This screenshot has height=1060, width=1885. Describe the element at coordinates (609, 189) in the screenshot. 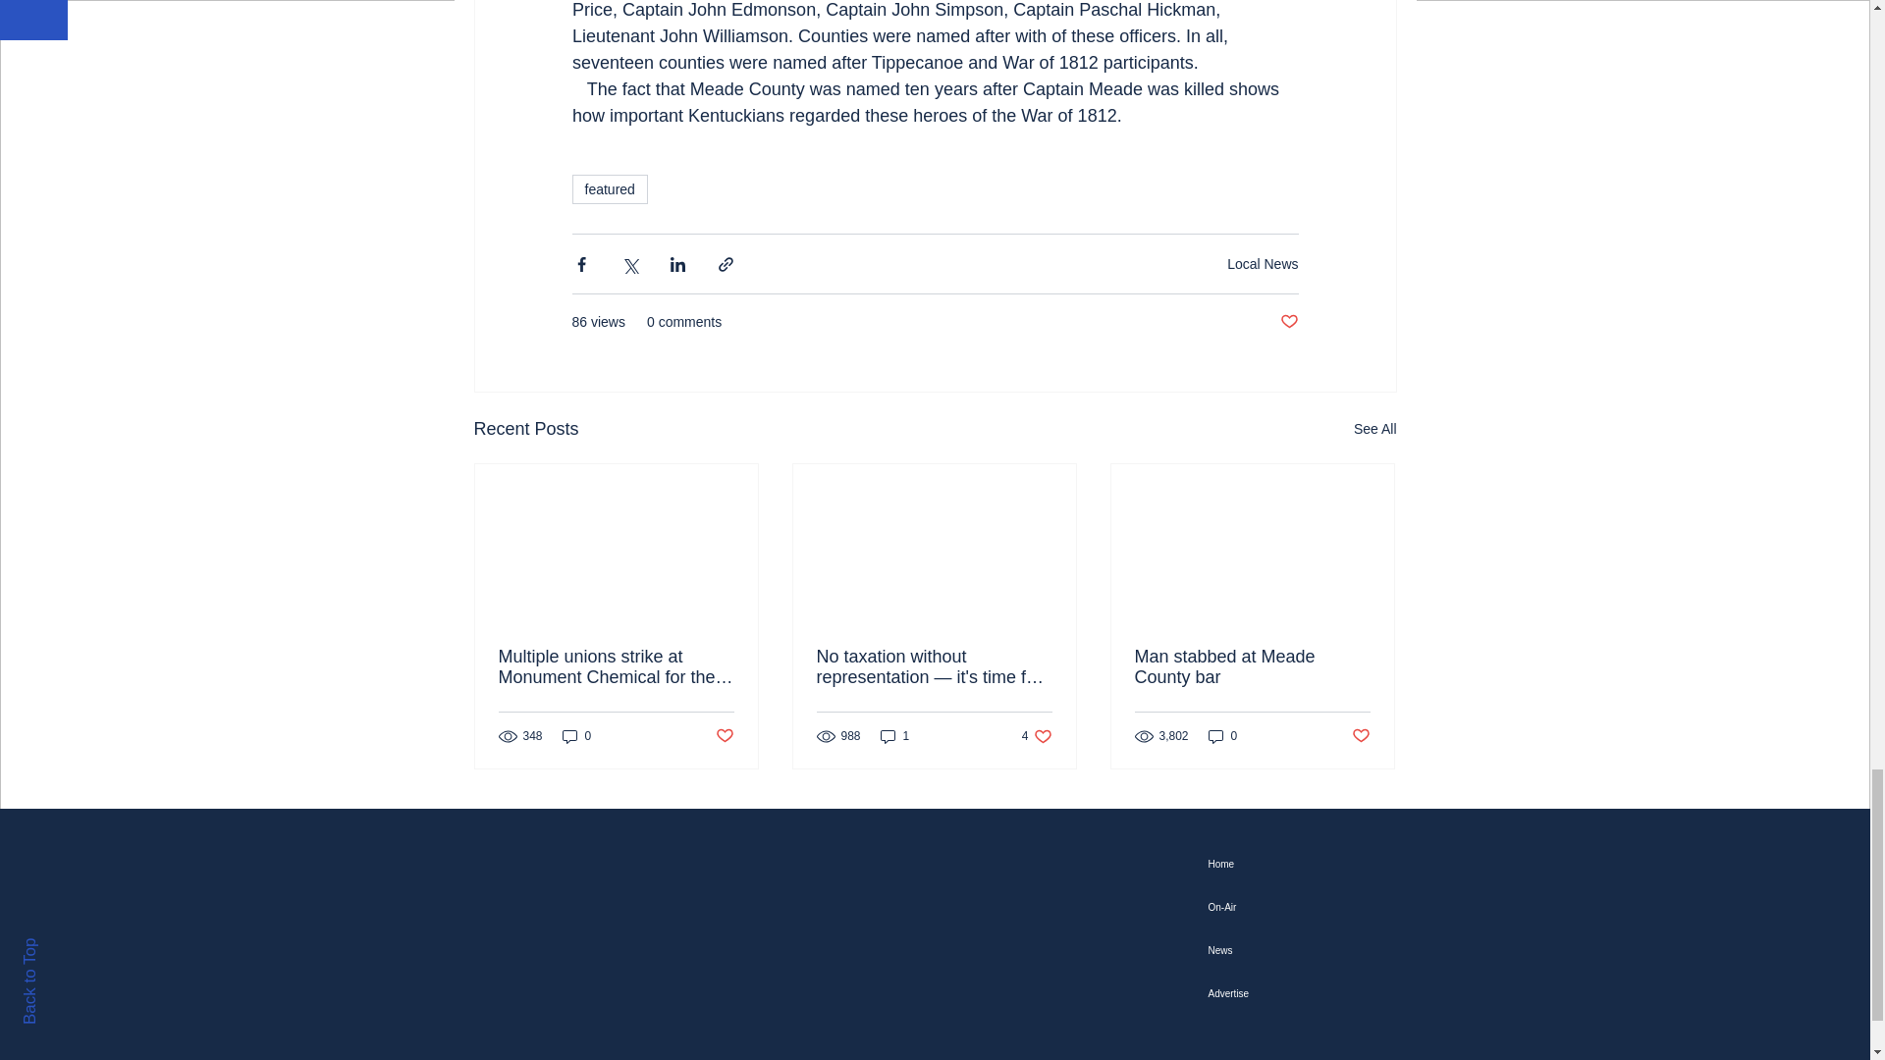

I see `featured` at that location.